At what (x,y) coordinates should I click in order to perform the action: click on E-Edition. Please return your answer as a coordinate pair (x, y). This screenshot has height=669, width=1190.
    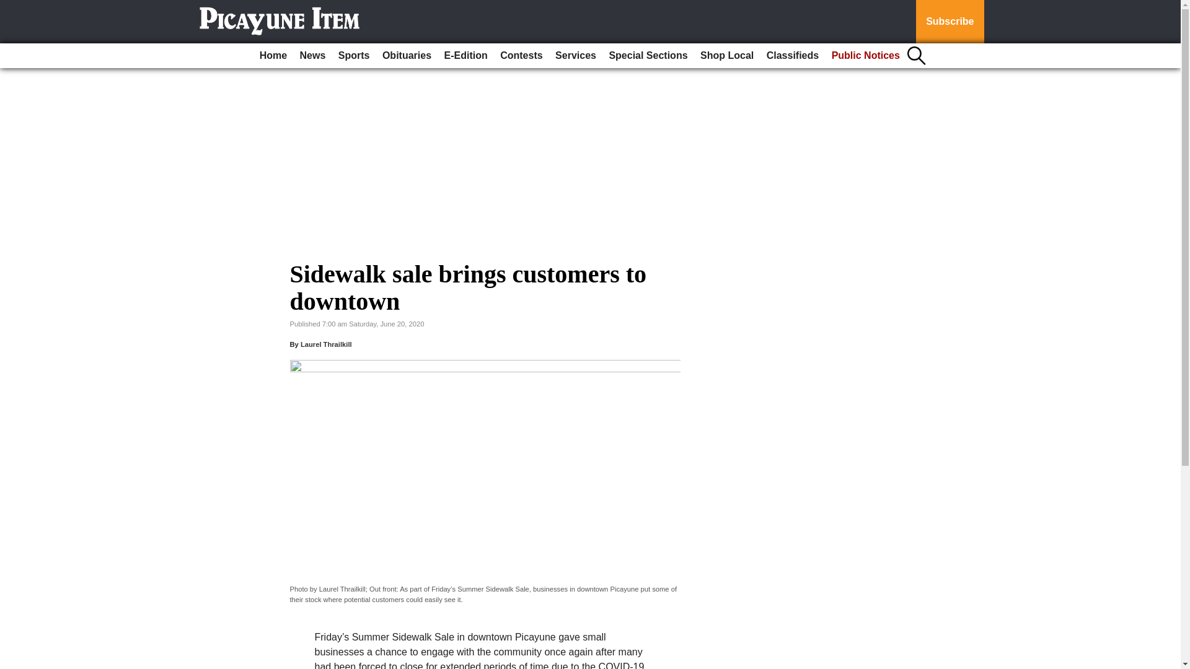
    Looking at the image, I should click on (465, 56).